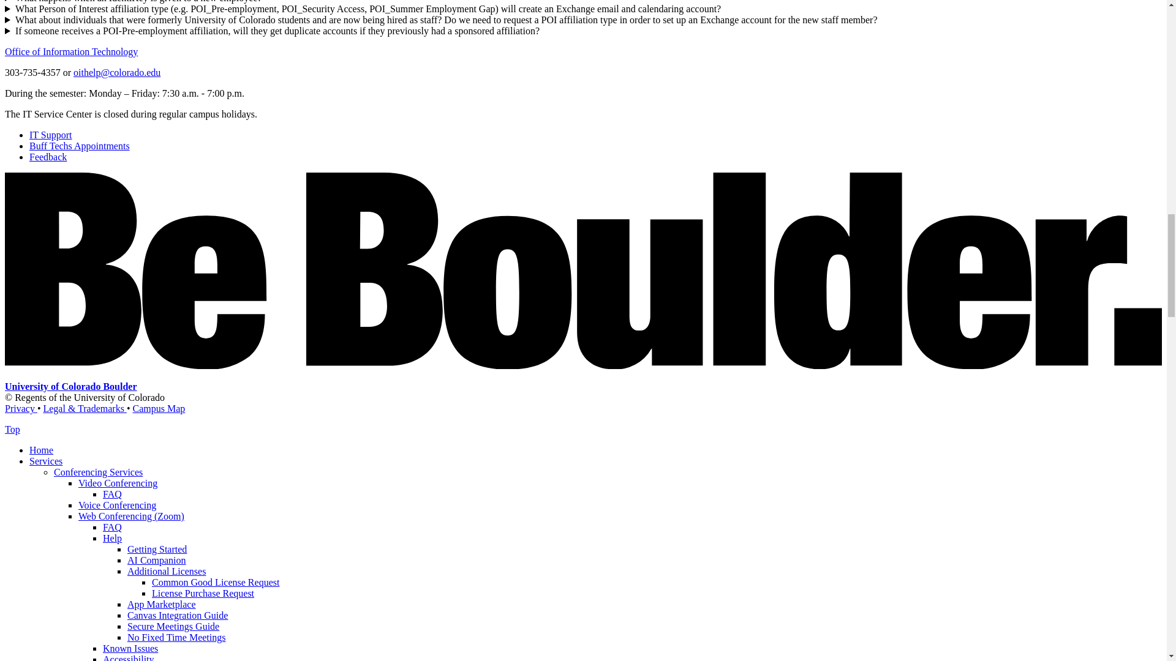  I want to click on Home, so click(41, 450).